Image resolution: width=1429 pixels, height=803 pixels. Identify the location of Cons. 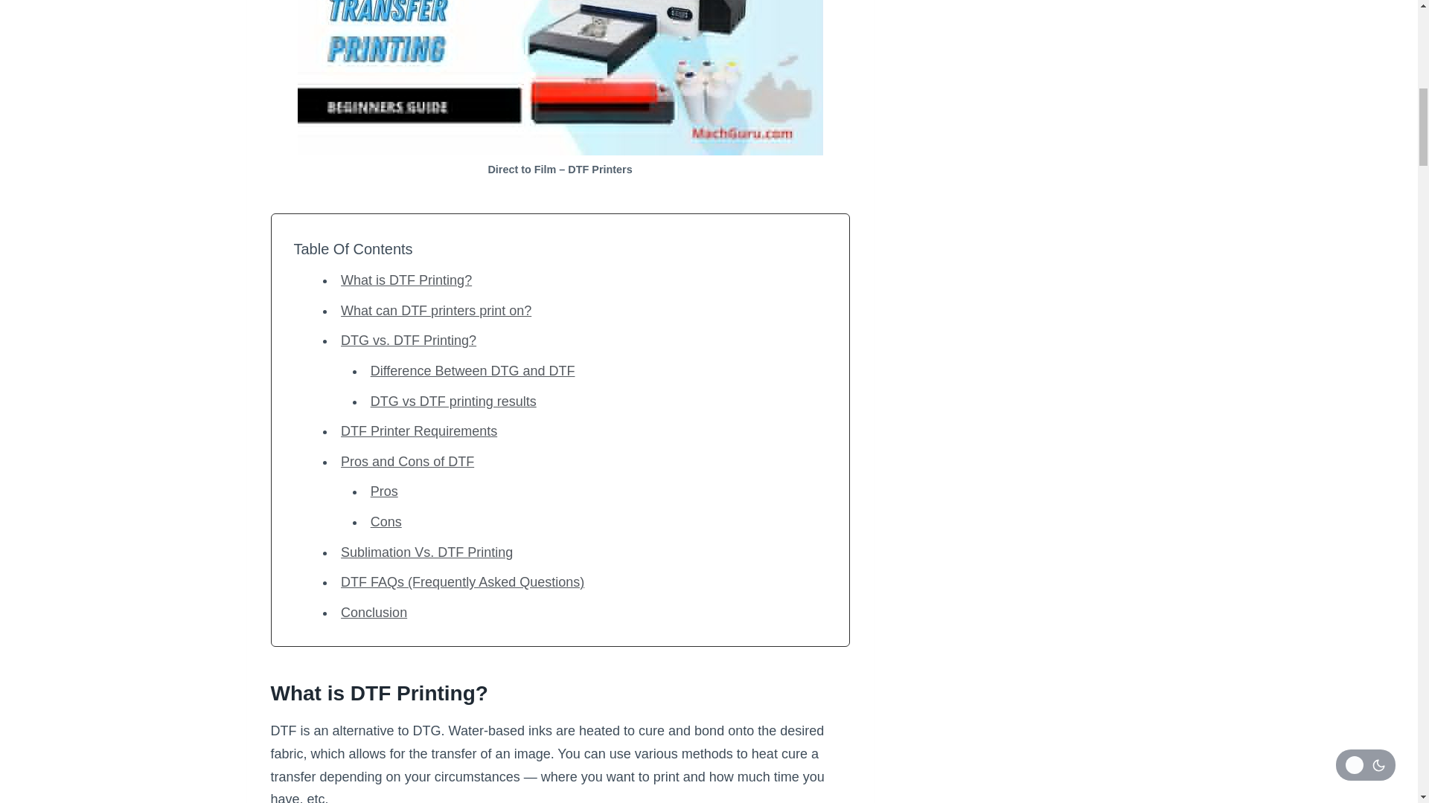
(386, 522).